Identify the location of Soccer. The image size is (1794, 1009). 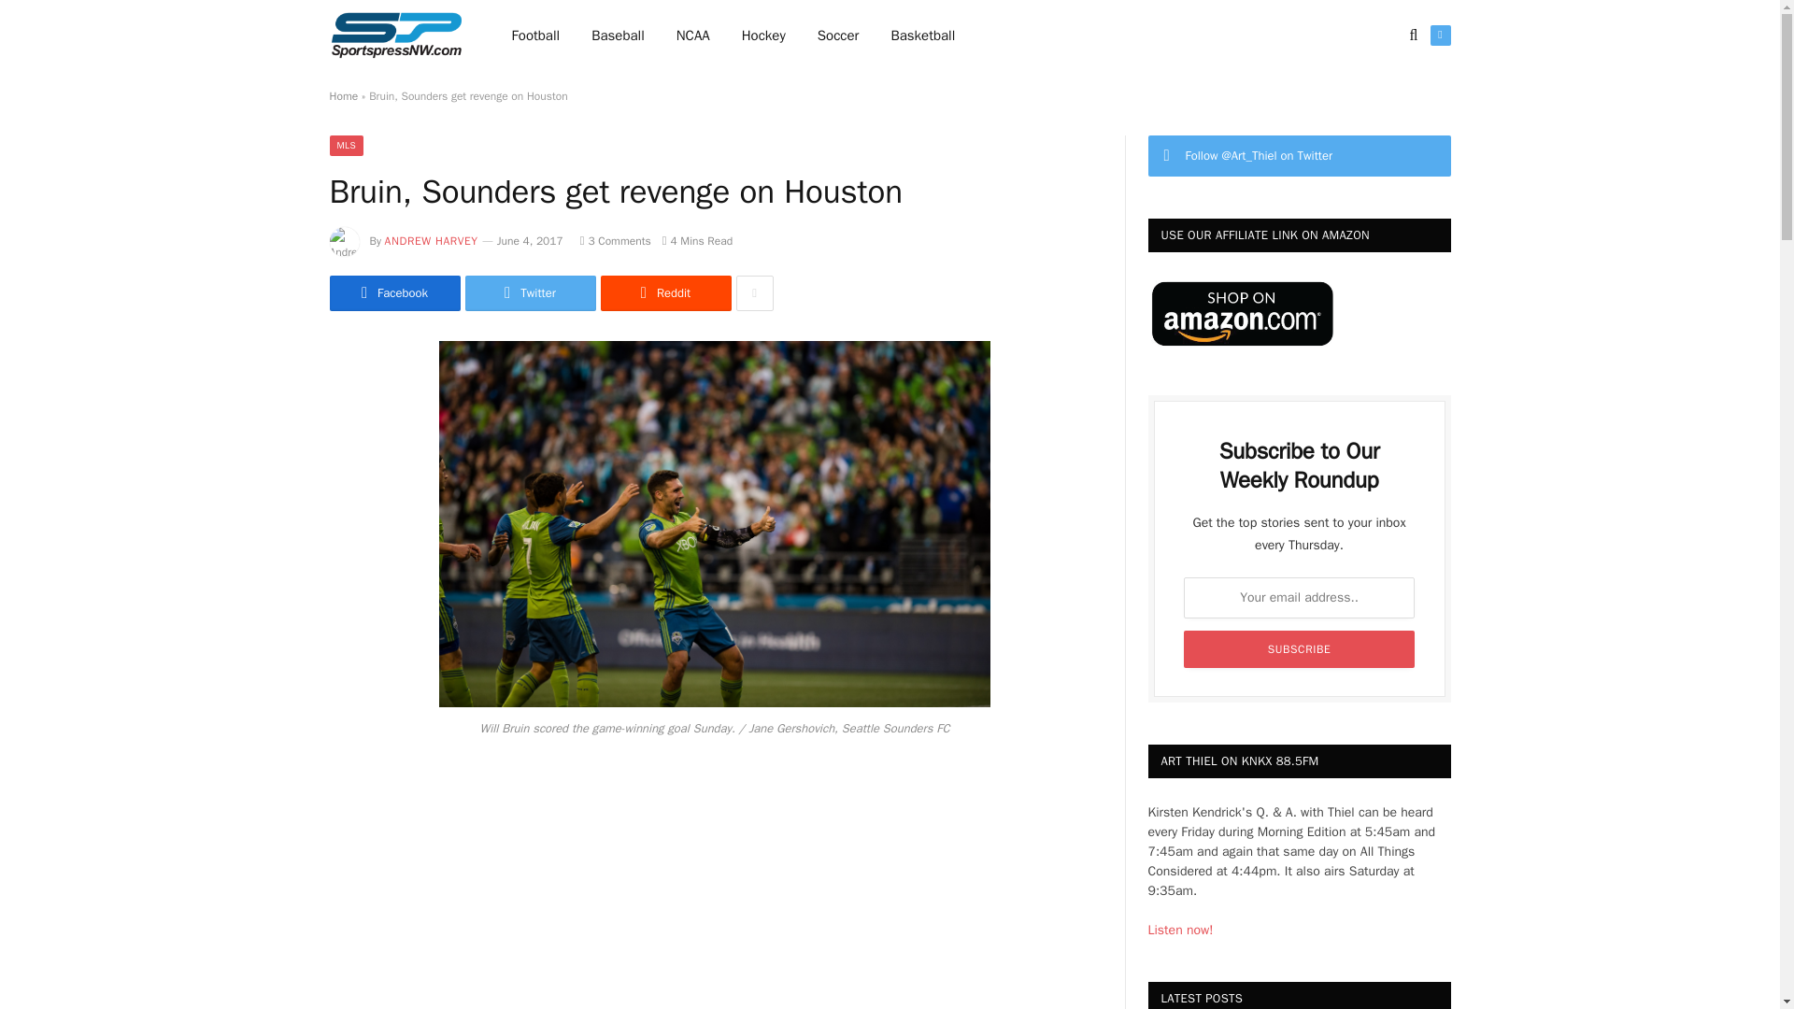
(838, 36).